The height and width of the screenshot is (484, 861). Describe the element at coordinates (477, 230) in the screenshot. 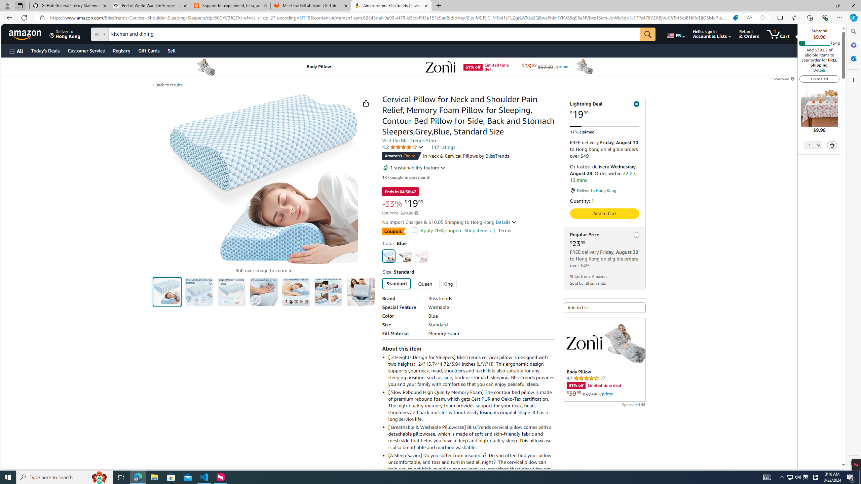

I see `Shop items` at that location.